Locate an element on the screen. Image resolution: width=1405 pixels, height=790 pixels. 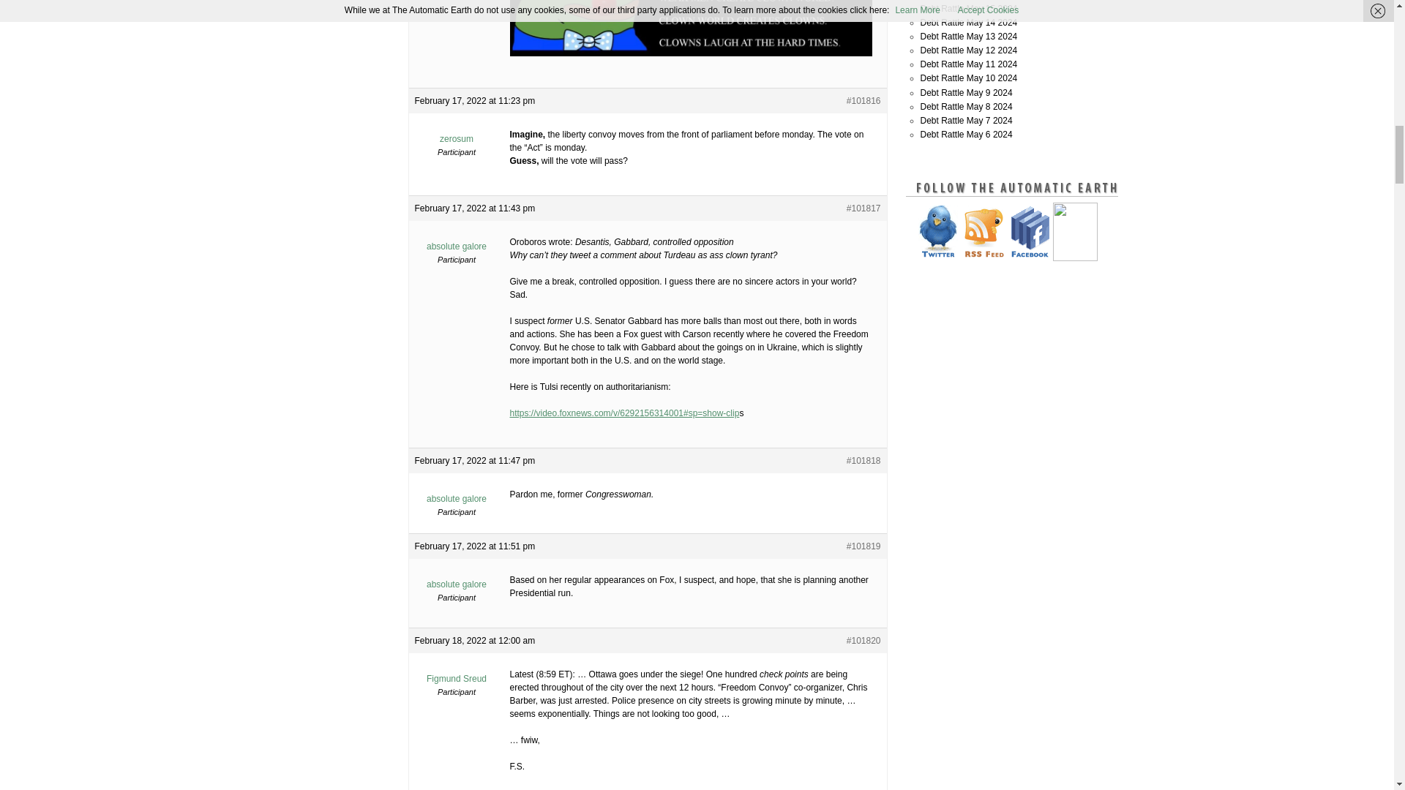
View absolute galore's profile is located at coordinates (457, 240).